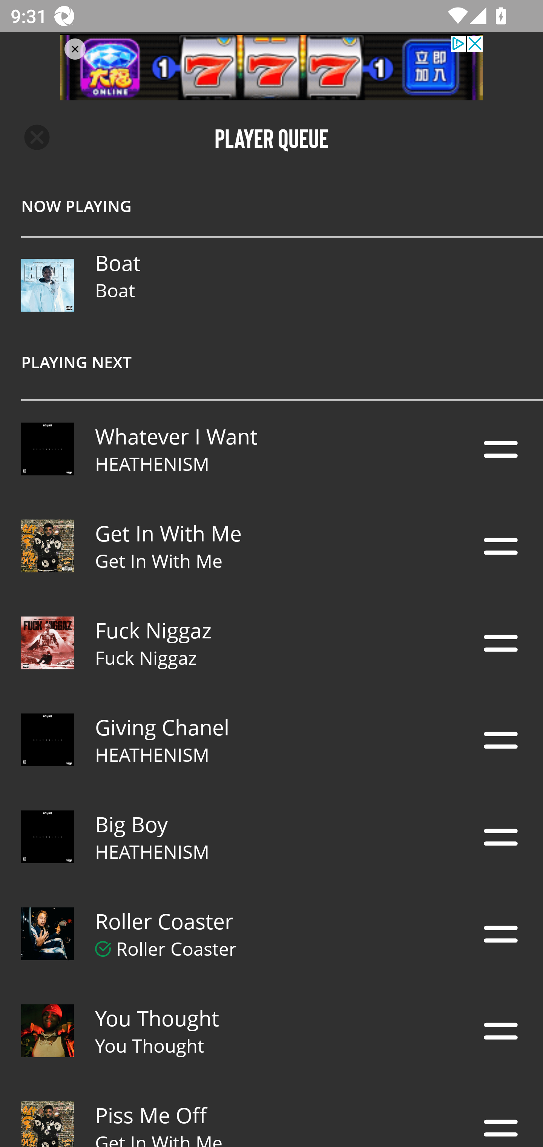 The image size is (543, 1147). What do you see at coordinates (37, 137) in the screenshot?
I see `Navigate up` at bounding box center [37, 137].